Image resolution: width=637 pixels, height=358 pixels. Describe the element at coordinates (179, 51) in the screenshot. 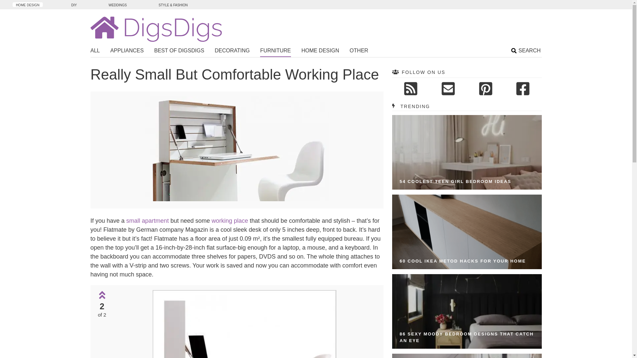

I see `BEST OF DIGSDIGS` at that location.